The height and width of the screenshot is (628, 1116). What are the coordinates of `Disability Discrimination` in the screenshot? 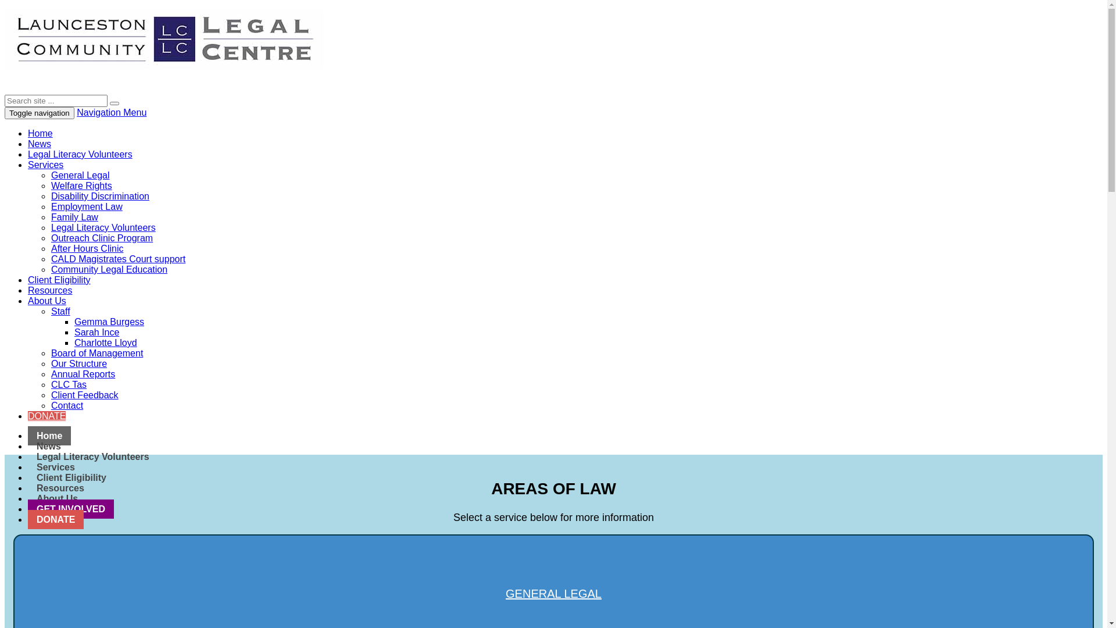 It's located at (100, 197).